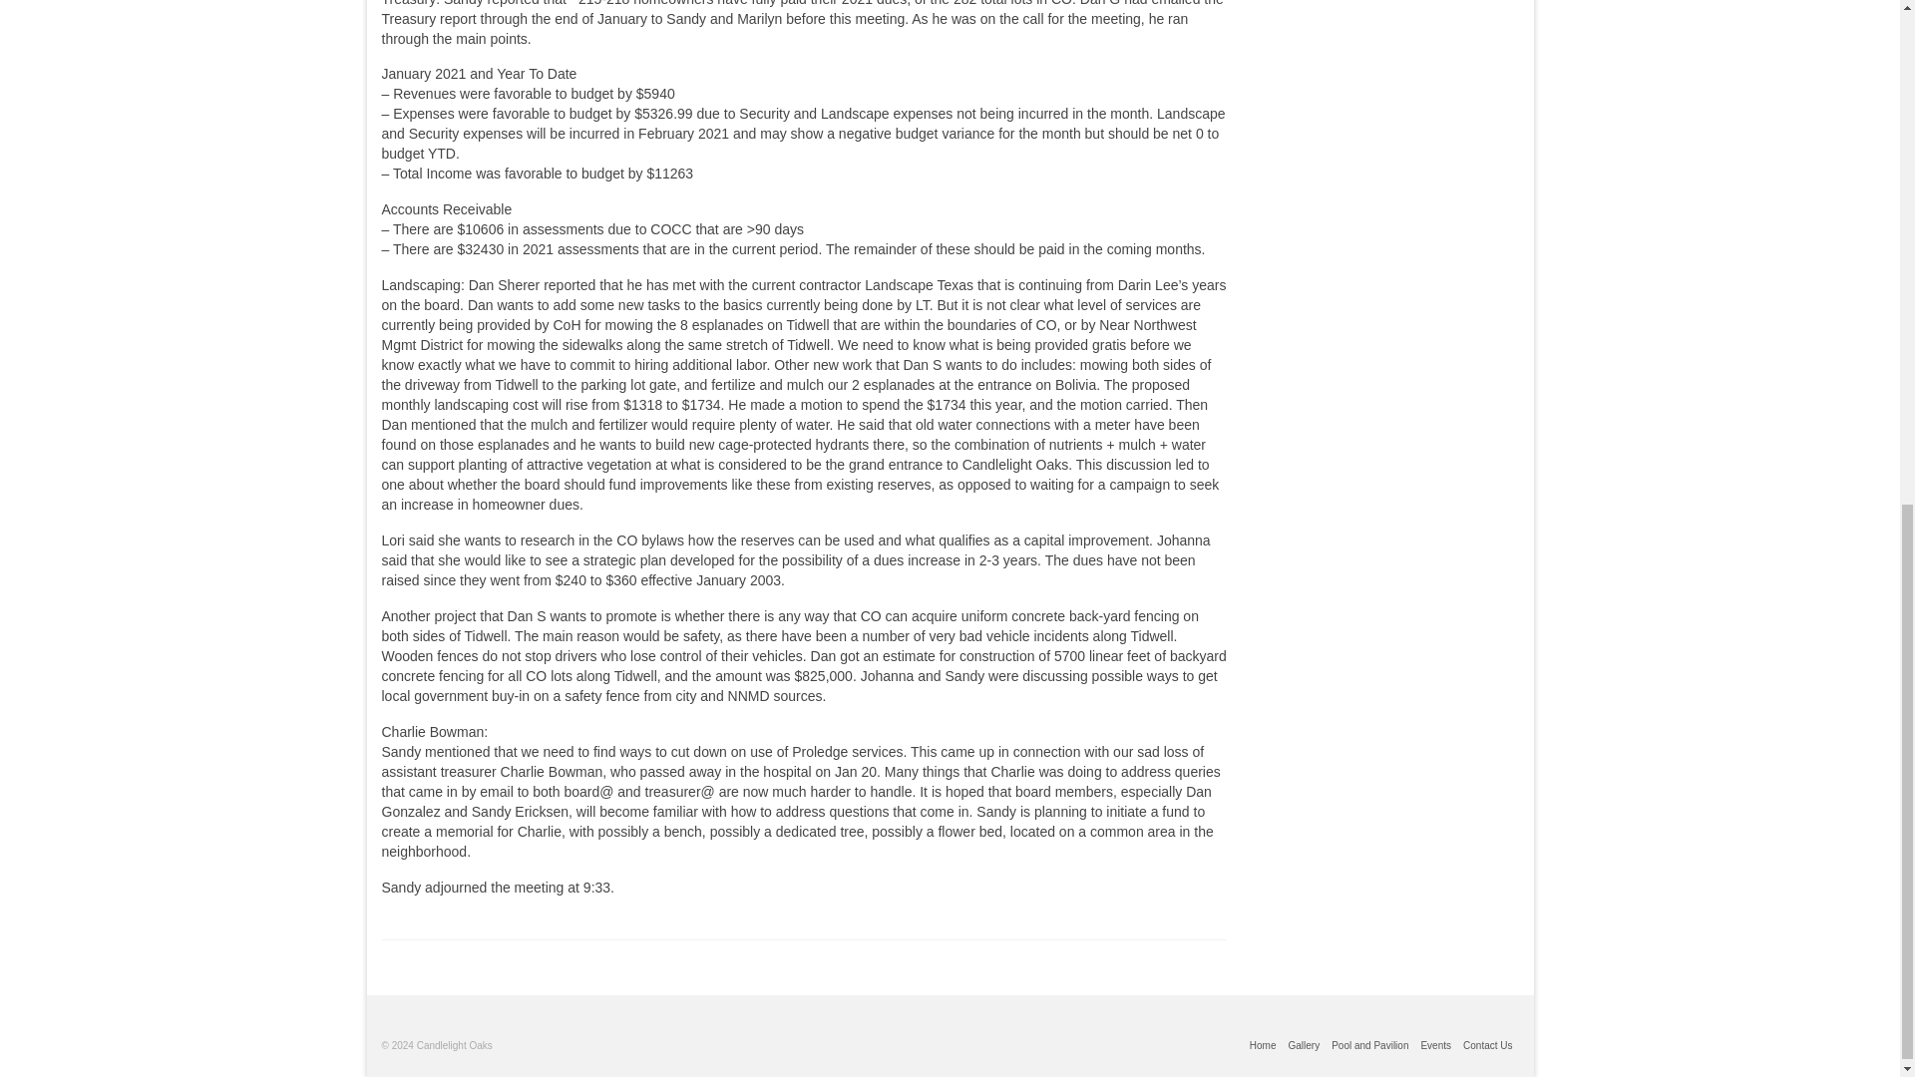 This screenshot has width=1915, height=1077. I want to click on Events, so click(1436, 1045).